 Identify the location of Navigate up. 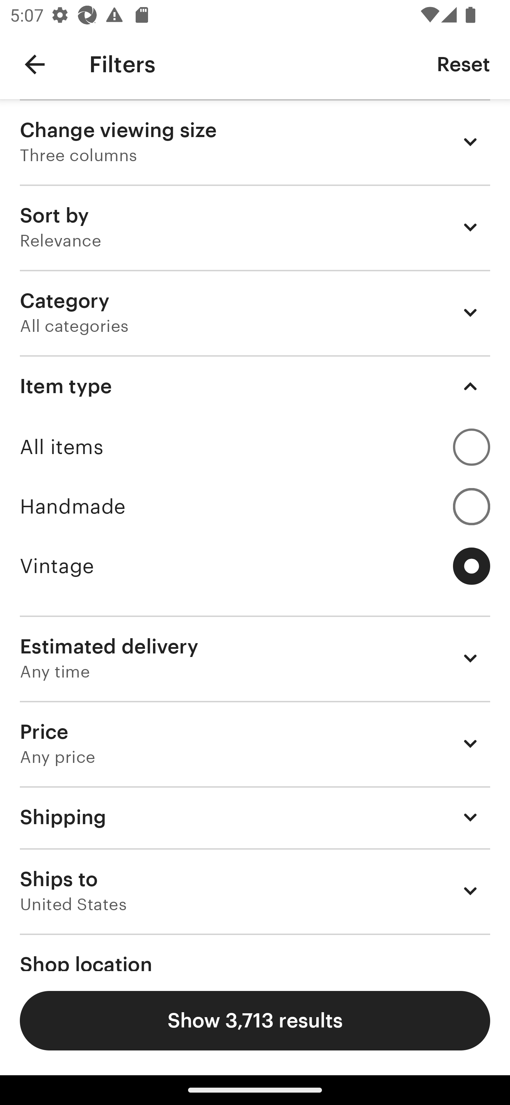
(35, 64).